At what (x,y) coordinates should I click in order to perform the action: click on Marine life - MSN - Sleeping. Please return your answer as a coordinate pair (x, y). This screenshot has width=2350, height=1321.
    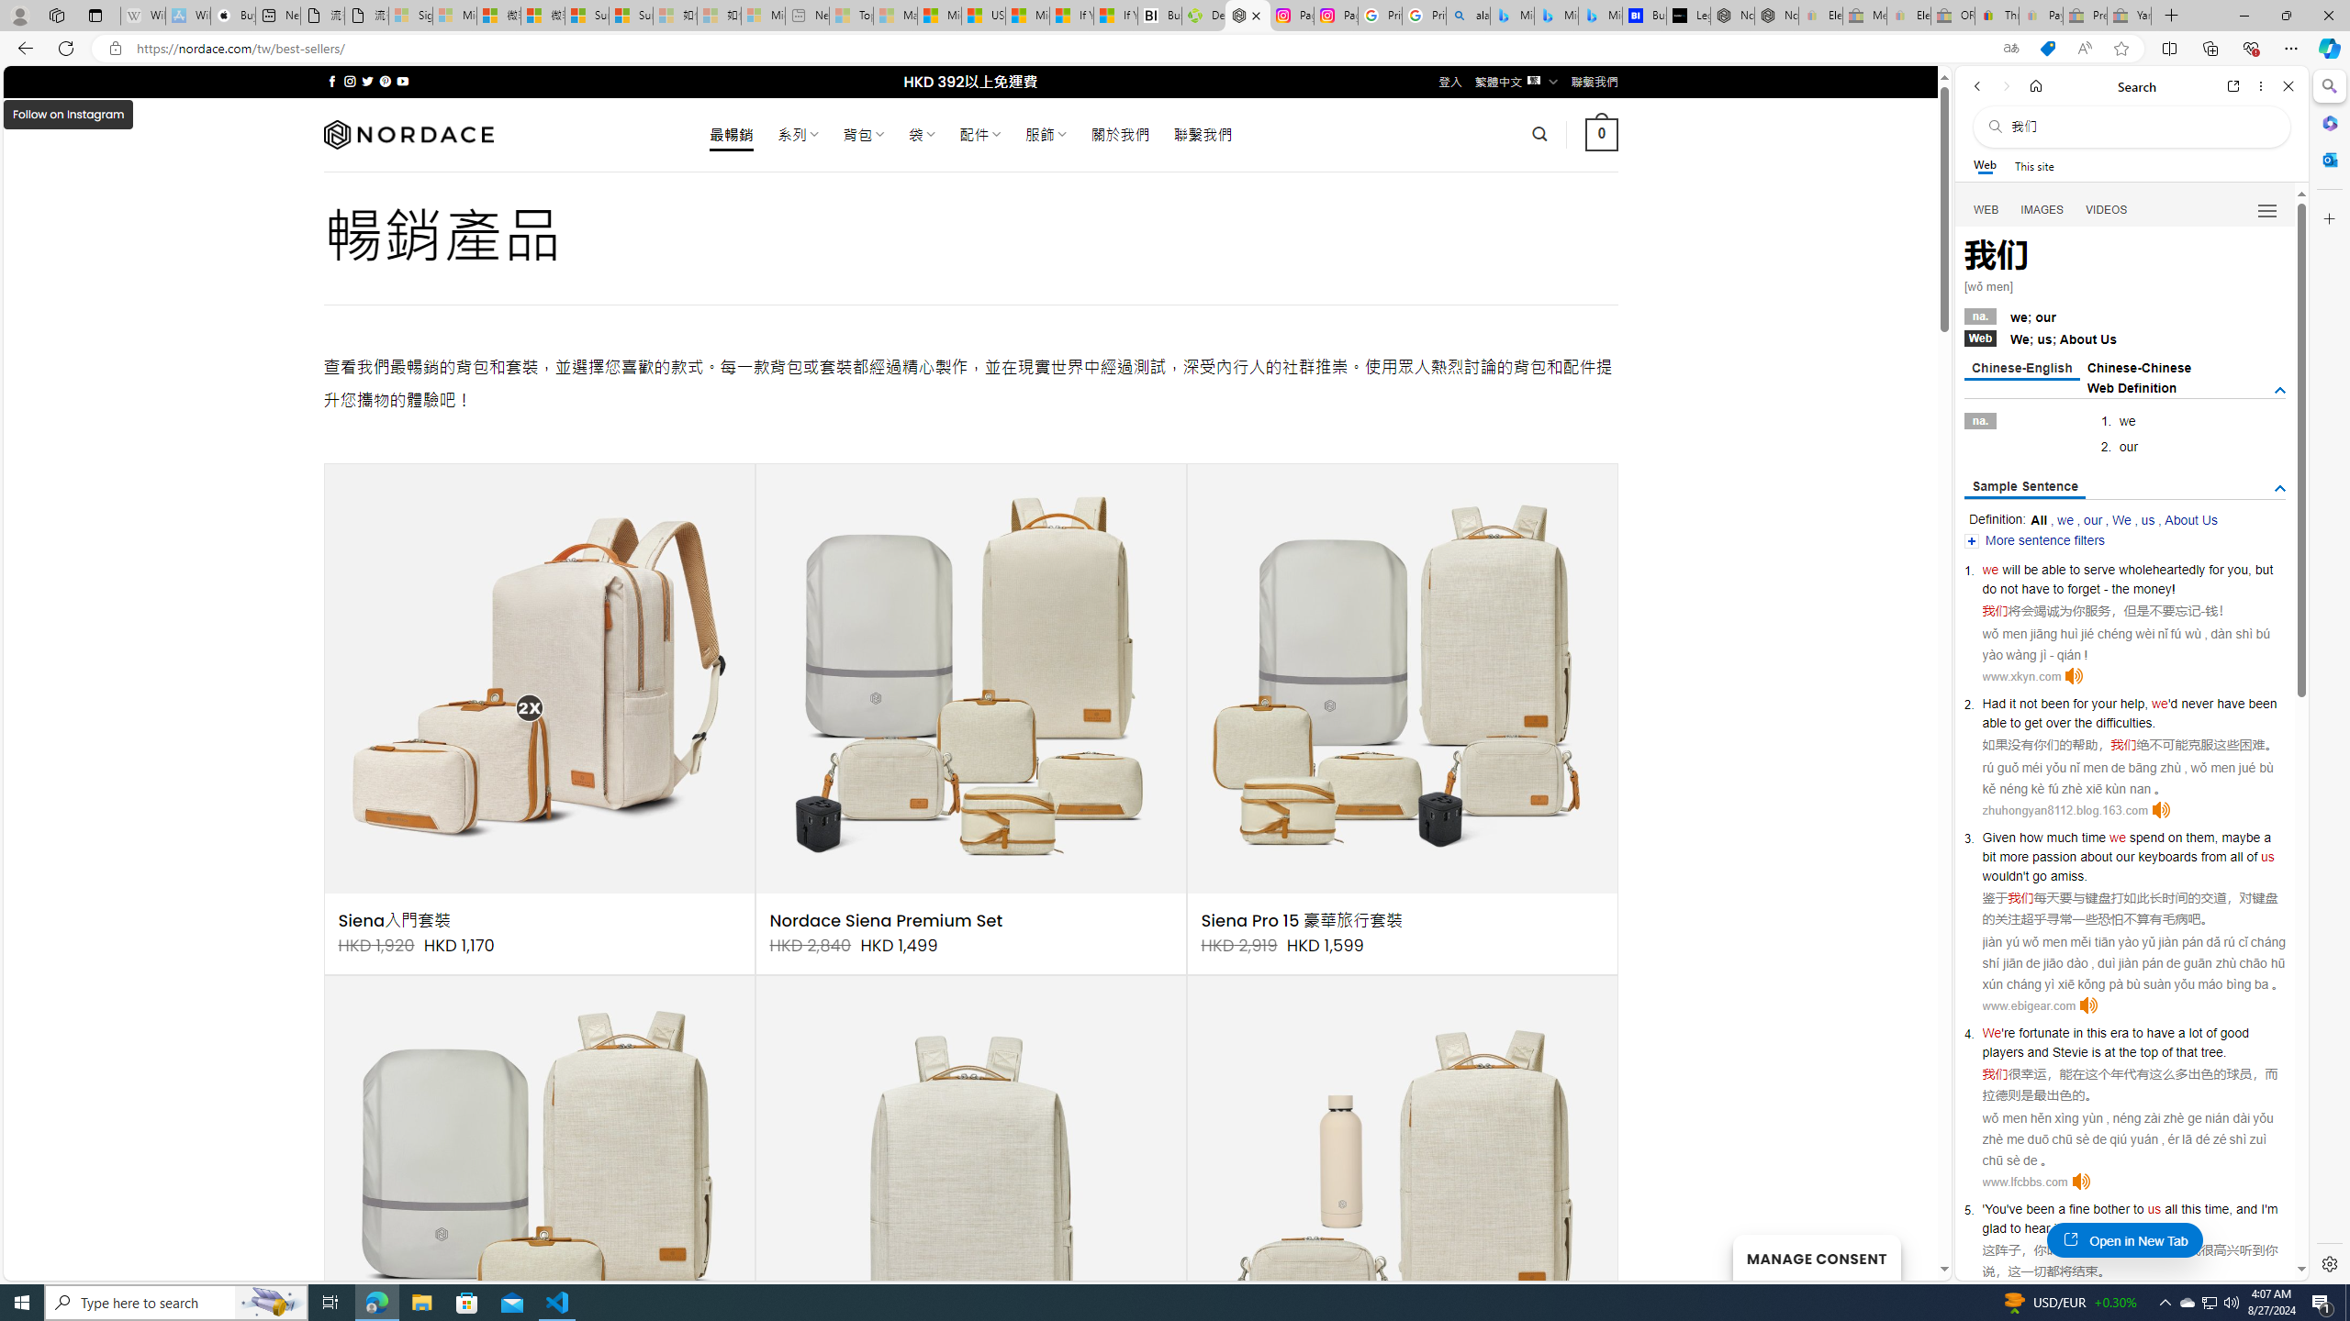
    Looking at the image, I should click on (895, 16).